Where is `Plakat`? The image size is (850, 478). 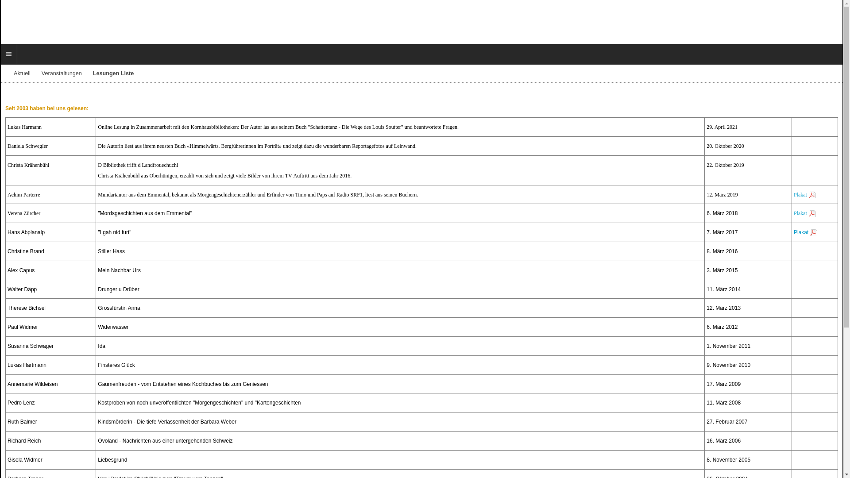 Plakat is located at coordinates (805, 213).